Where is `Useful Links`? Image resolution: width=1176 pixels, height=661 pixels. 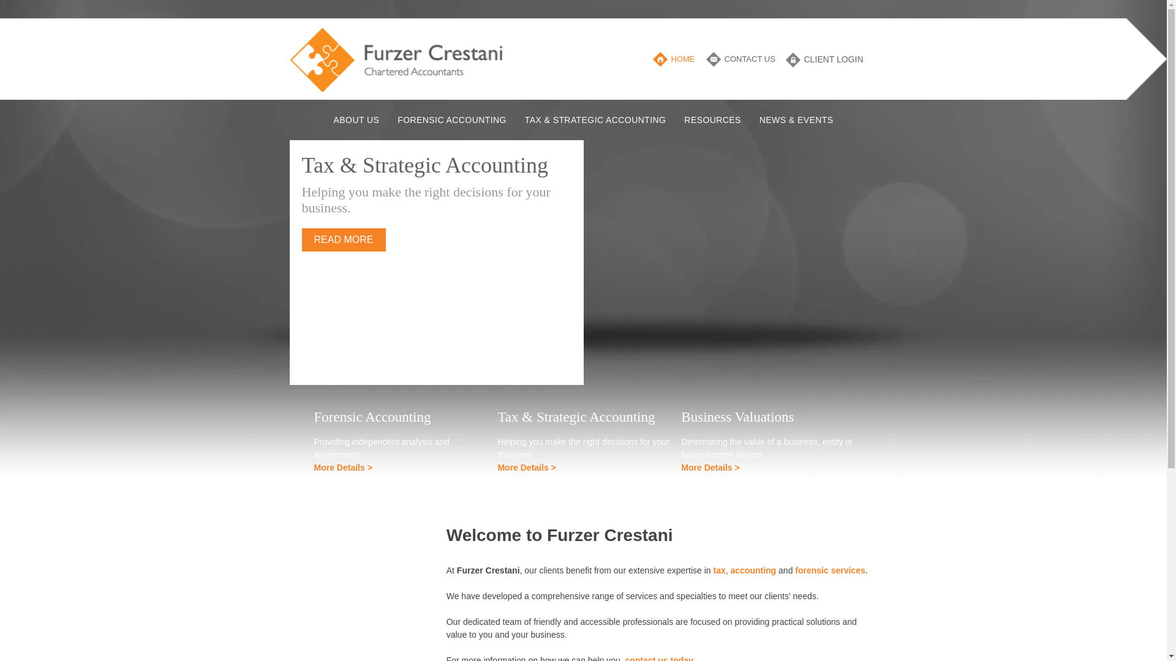
Useful Links is located at coordinates (310, 648).